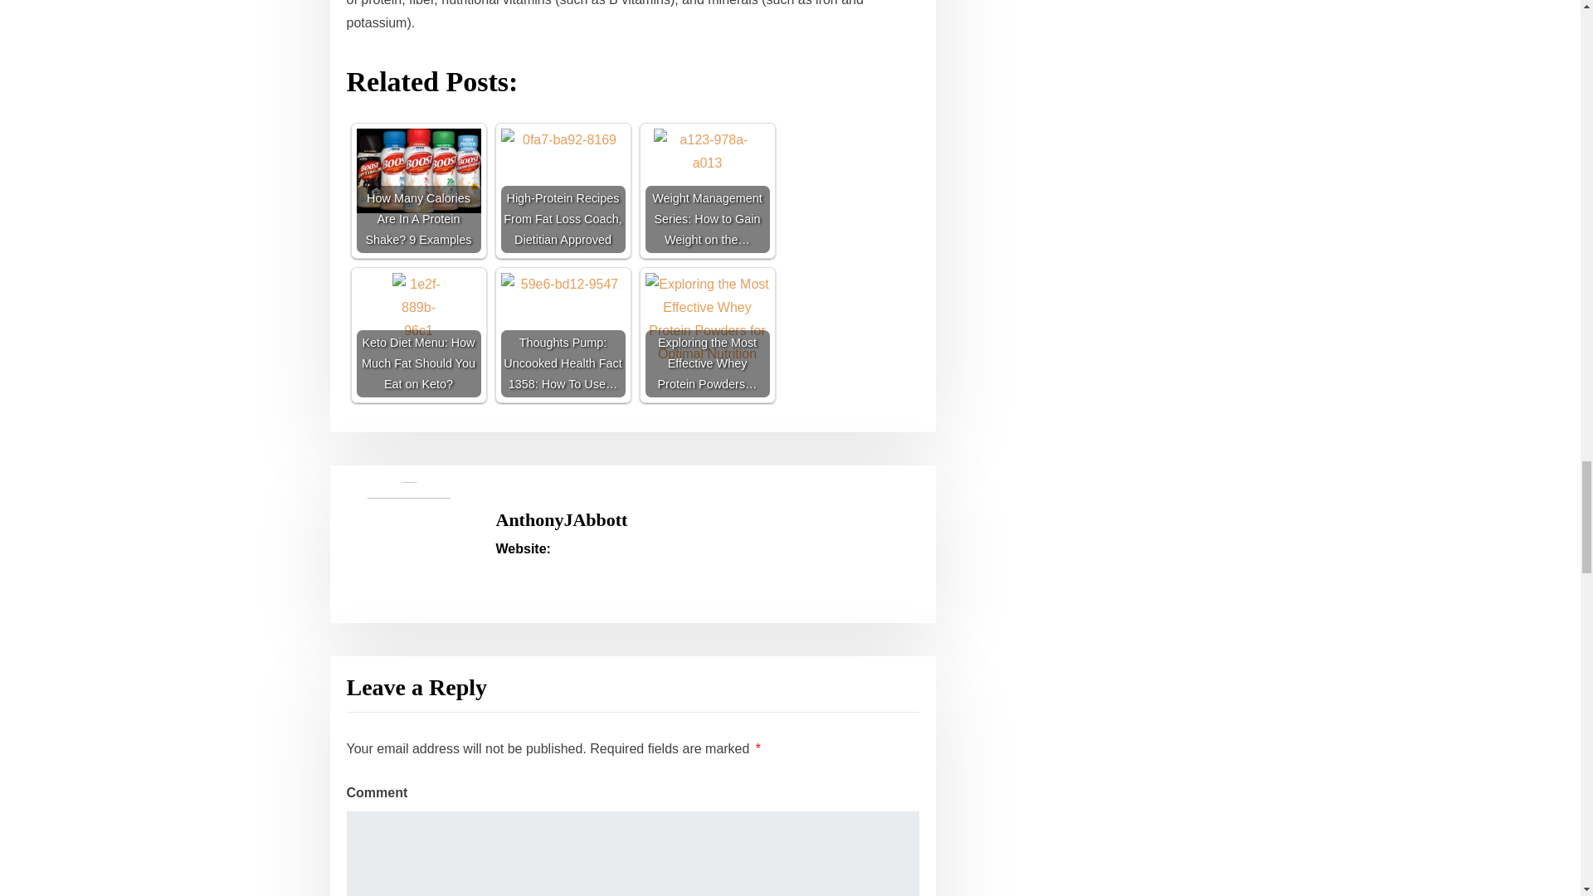  What do you see at coordinates (563, 191) in the screenshot?
I see `High-Protein Recipes From Fat Loss Coach, Dietitian Approved` at bounding box center [563, 191].